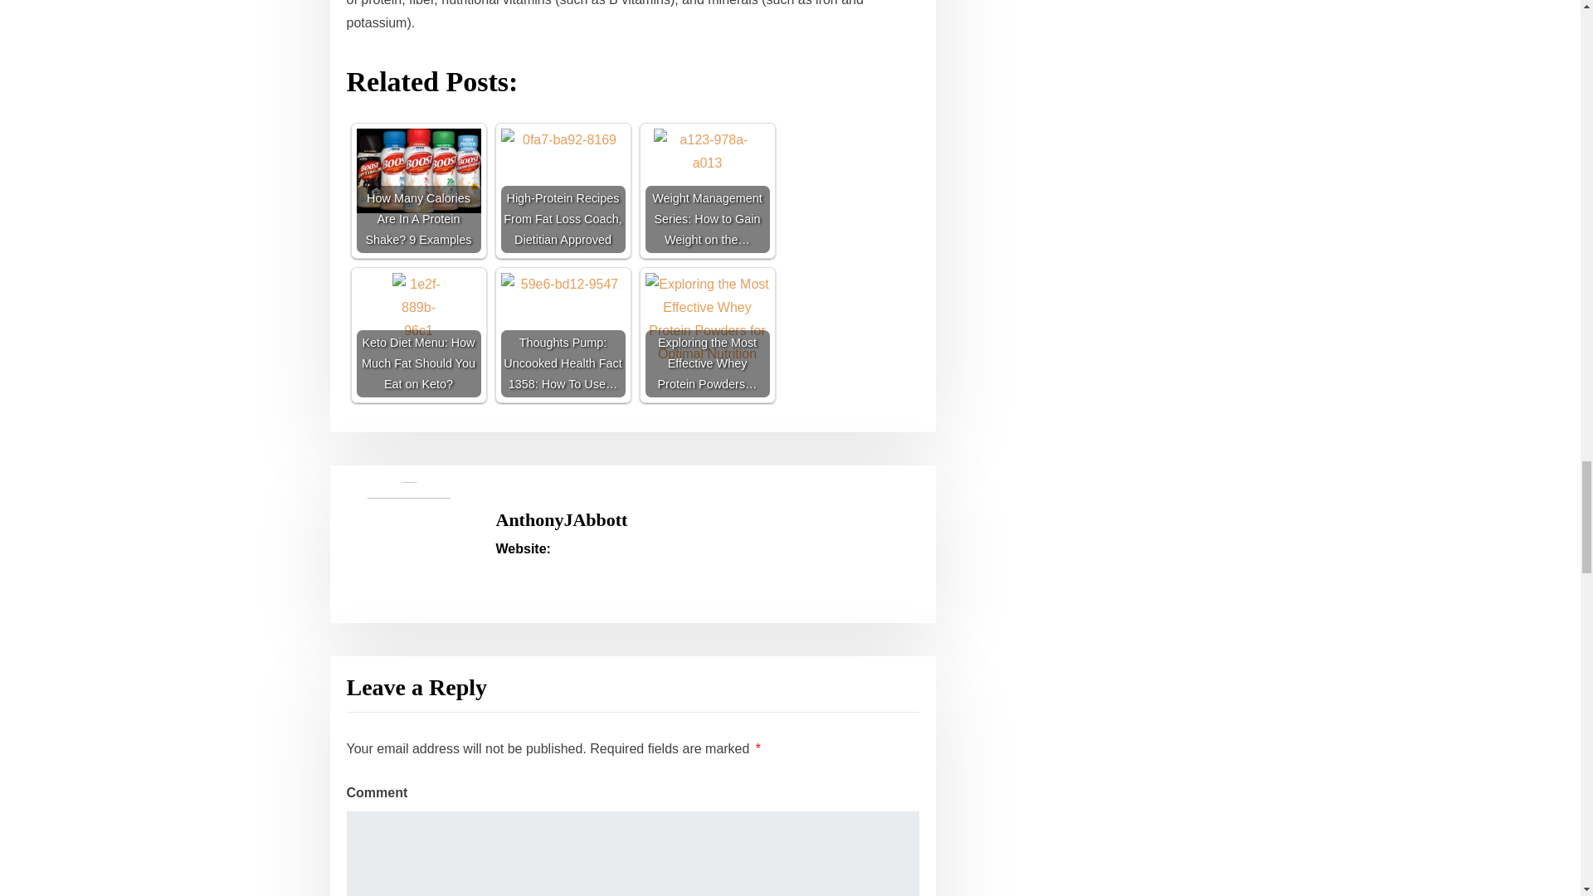  What do you see at coordinates (563, 191) in the screenshot?
I see `High-Protein Recipes From Fat Loss Coach, Dietitian Approved` at bounding box center [563, 191].